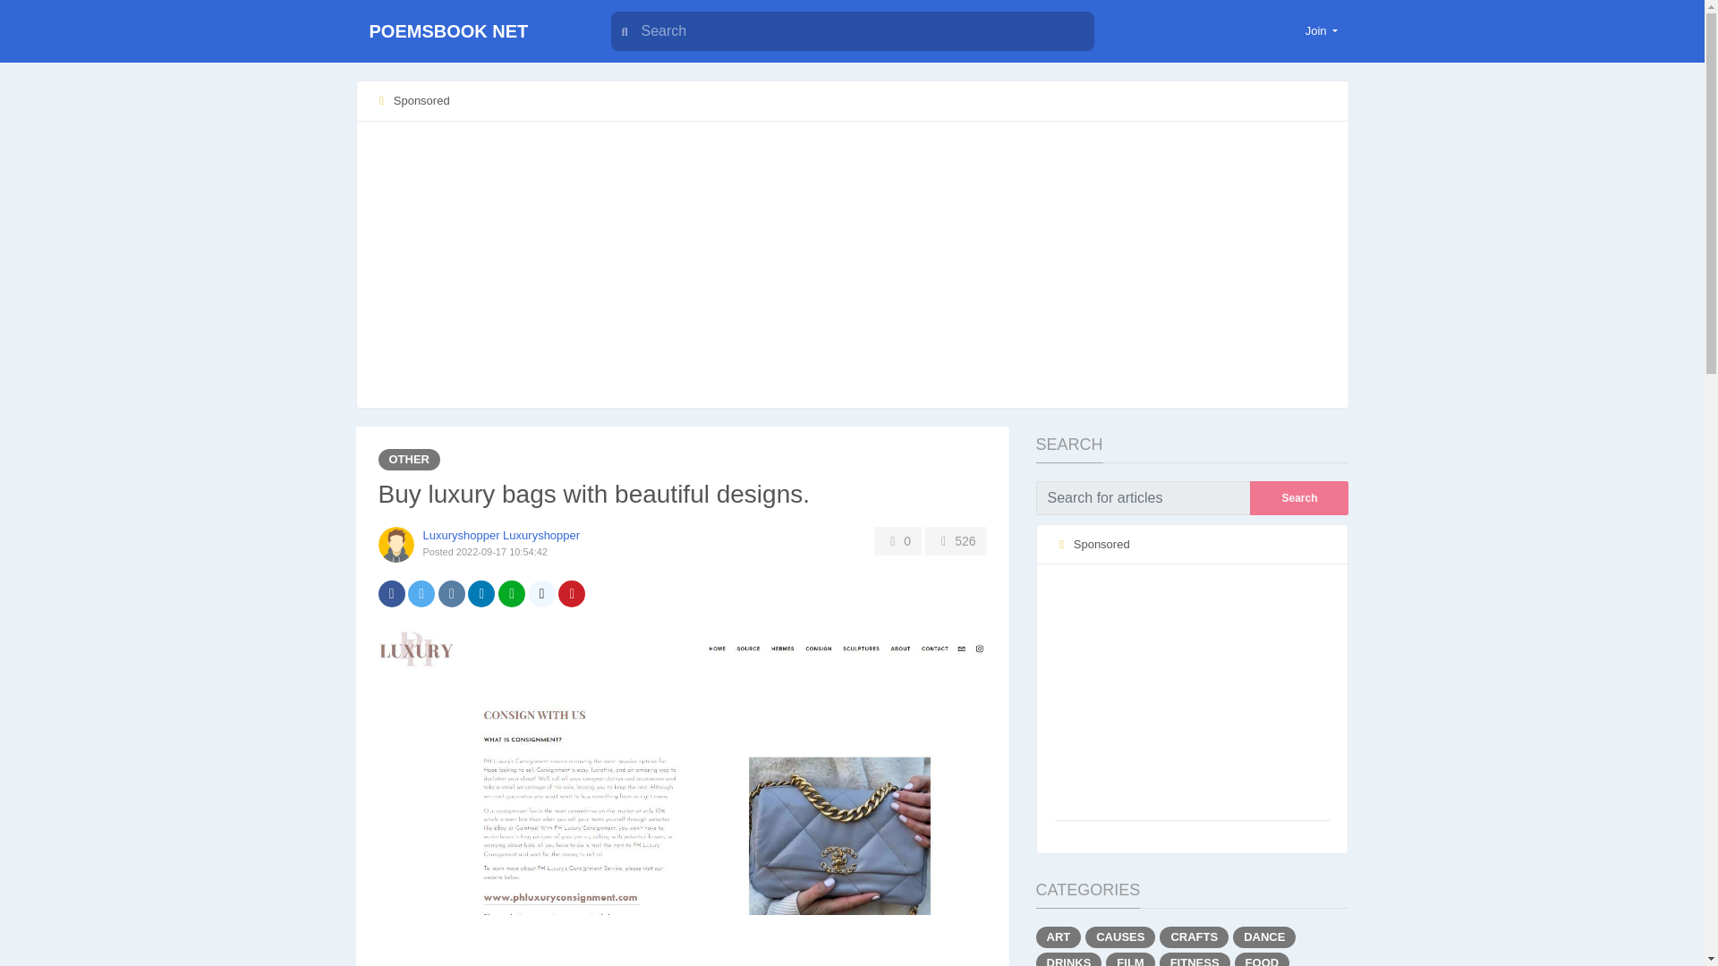 The width and height of the screenshot is (1718, 966). What do you see at coordinates (1299, 497) in the screenshot?
I see `Search` at bounding box center [1299, 497].